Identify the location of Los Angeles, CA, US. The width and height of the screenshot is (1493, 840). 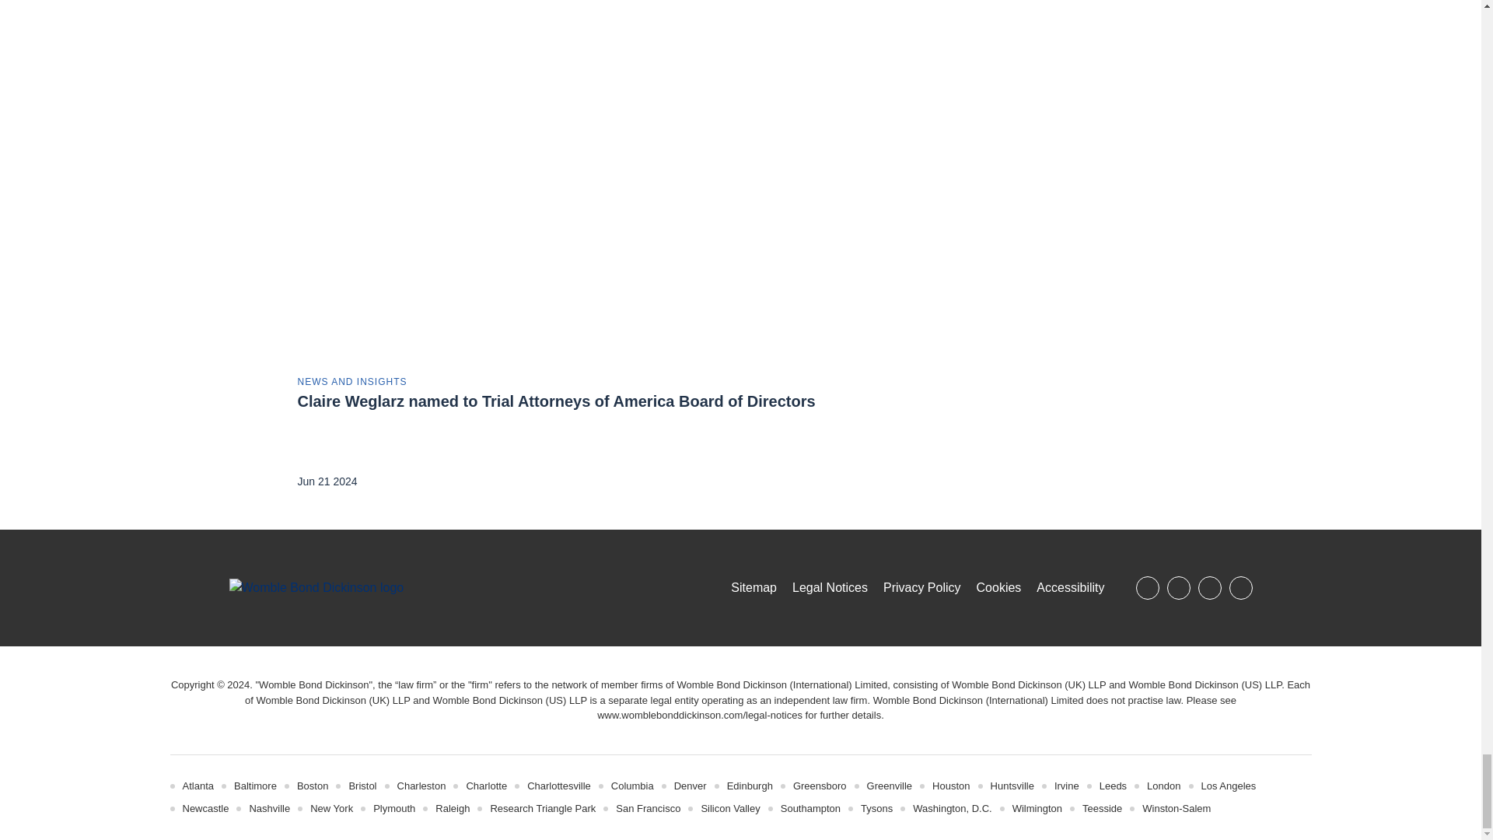
(1227, 786).